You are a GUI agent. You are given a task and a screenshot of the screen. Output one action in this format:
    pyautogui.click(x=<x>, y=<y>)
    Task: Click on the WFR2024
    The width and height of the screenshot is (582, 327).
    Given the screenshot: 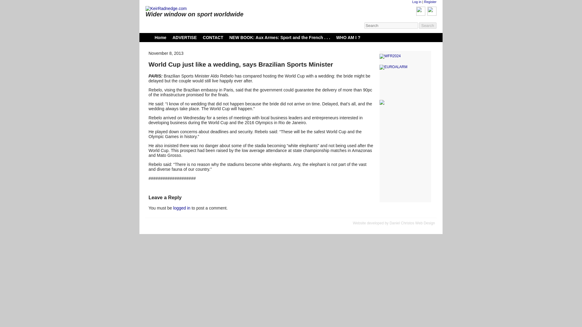 What is the action you would take?
    pyautogui.click(x=405, y=56)
    